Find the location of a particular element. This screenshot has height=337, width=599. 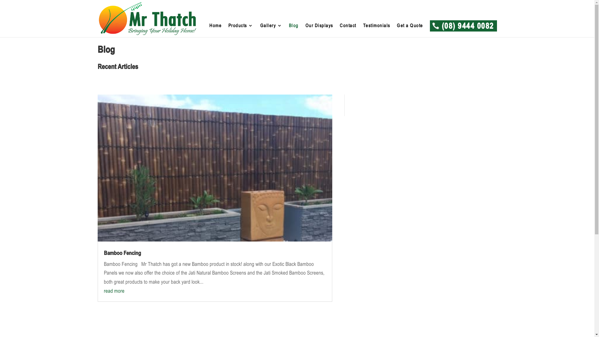

Contact is located at coordinates (348, 30).